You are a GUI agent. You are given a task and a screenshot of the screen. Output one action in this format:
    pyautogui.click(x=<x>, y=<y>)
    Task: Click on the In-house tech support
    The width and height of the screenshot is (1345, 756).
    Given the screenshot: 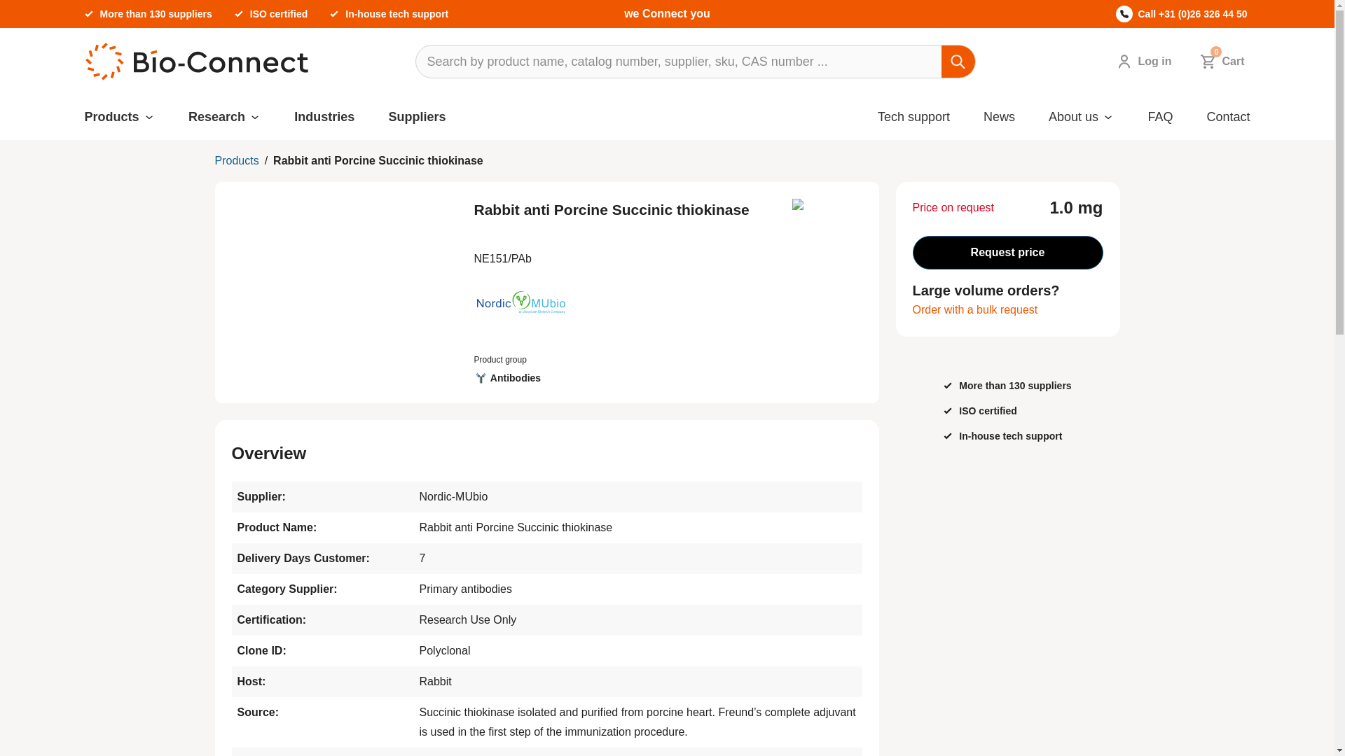 What is the action you would take?
    pyautogui.click(x=1219, y=62)
    